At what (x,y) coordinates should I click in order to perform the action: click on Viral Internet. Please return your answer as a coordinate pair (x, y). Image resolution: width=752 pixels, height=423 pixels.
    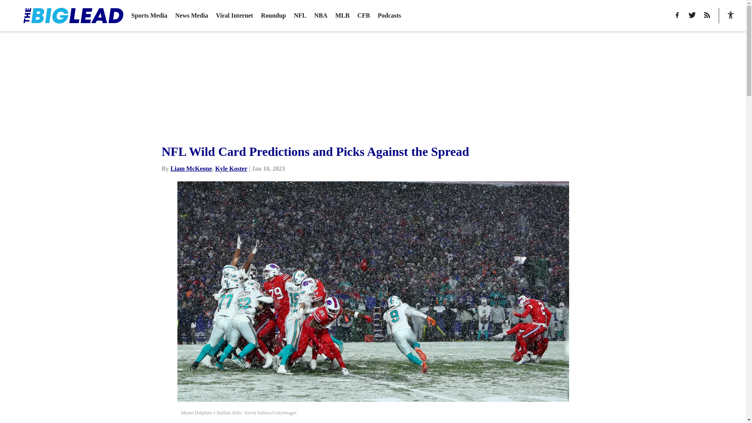
    Looking at the image, I should click on (234, 16).